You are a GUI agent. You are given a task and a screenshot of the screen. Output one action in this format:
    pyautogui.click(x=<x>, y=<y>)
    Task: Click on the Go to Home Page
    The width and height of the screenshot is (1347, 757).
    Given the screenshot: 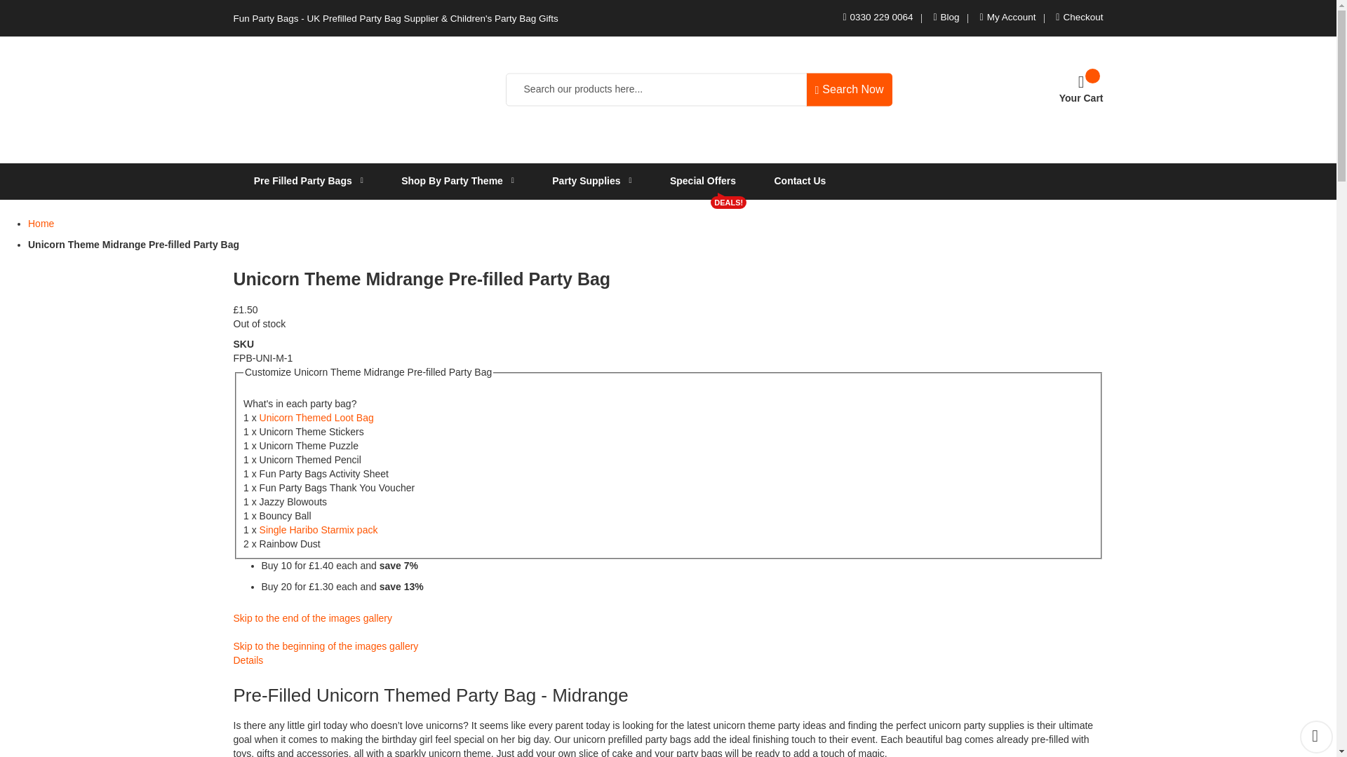 What is the action you would take?
    pyautogui.click(x=41, y=224)
    